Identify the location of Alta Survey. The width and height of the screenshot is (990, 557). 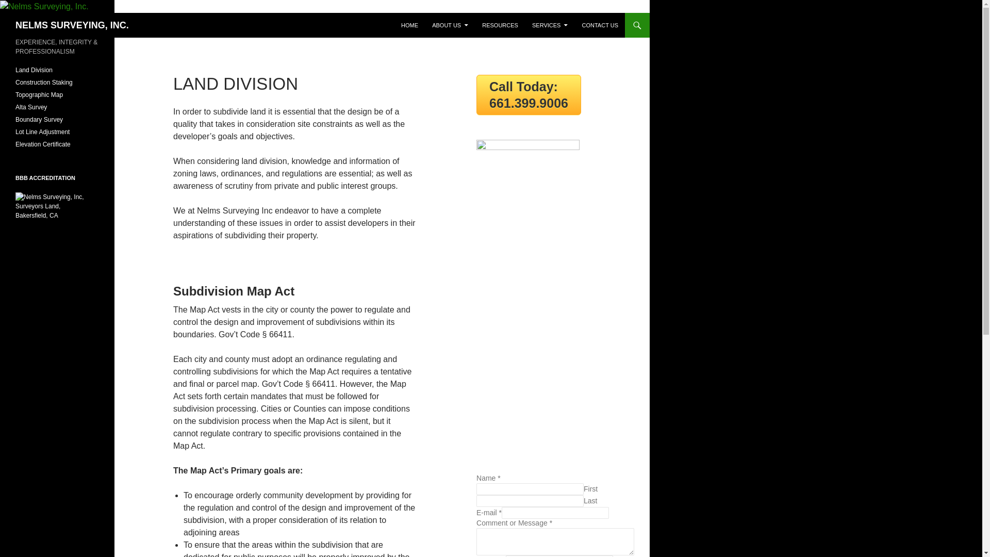
(31, 107).